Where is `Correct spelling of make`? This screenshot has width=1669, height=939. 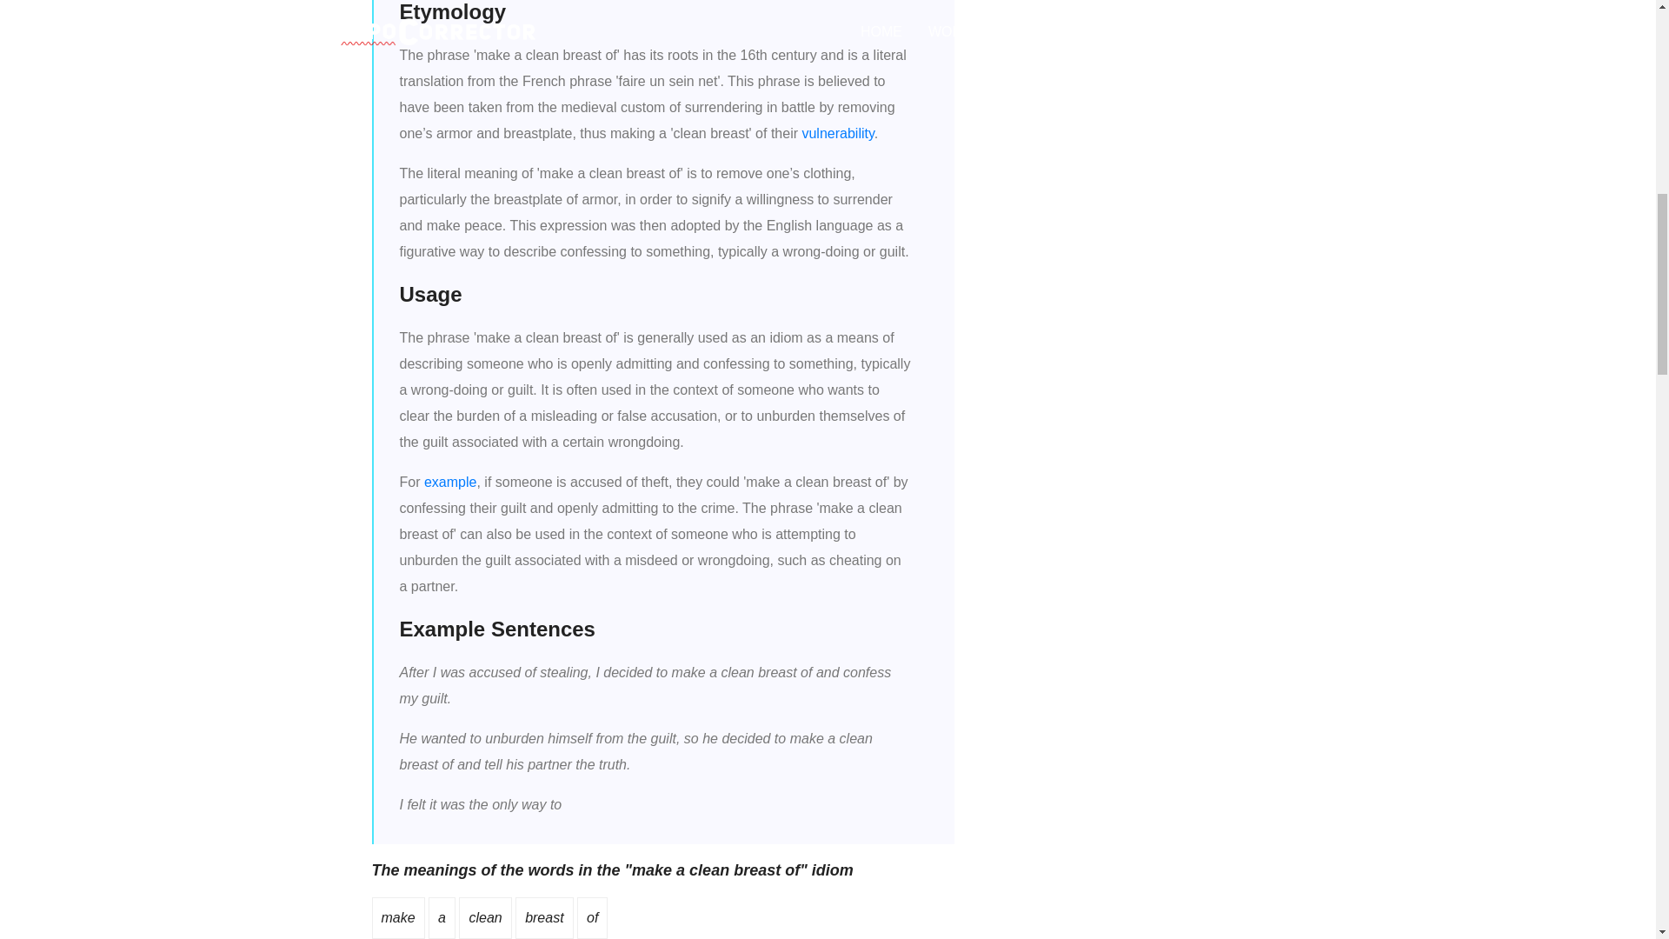 Correct spelling of make is located at coordinates (396, 916).